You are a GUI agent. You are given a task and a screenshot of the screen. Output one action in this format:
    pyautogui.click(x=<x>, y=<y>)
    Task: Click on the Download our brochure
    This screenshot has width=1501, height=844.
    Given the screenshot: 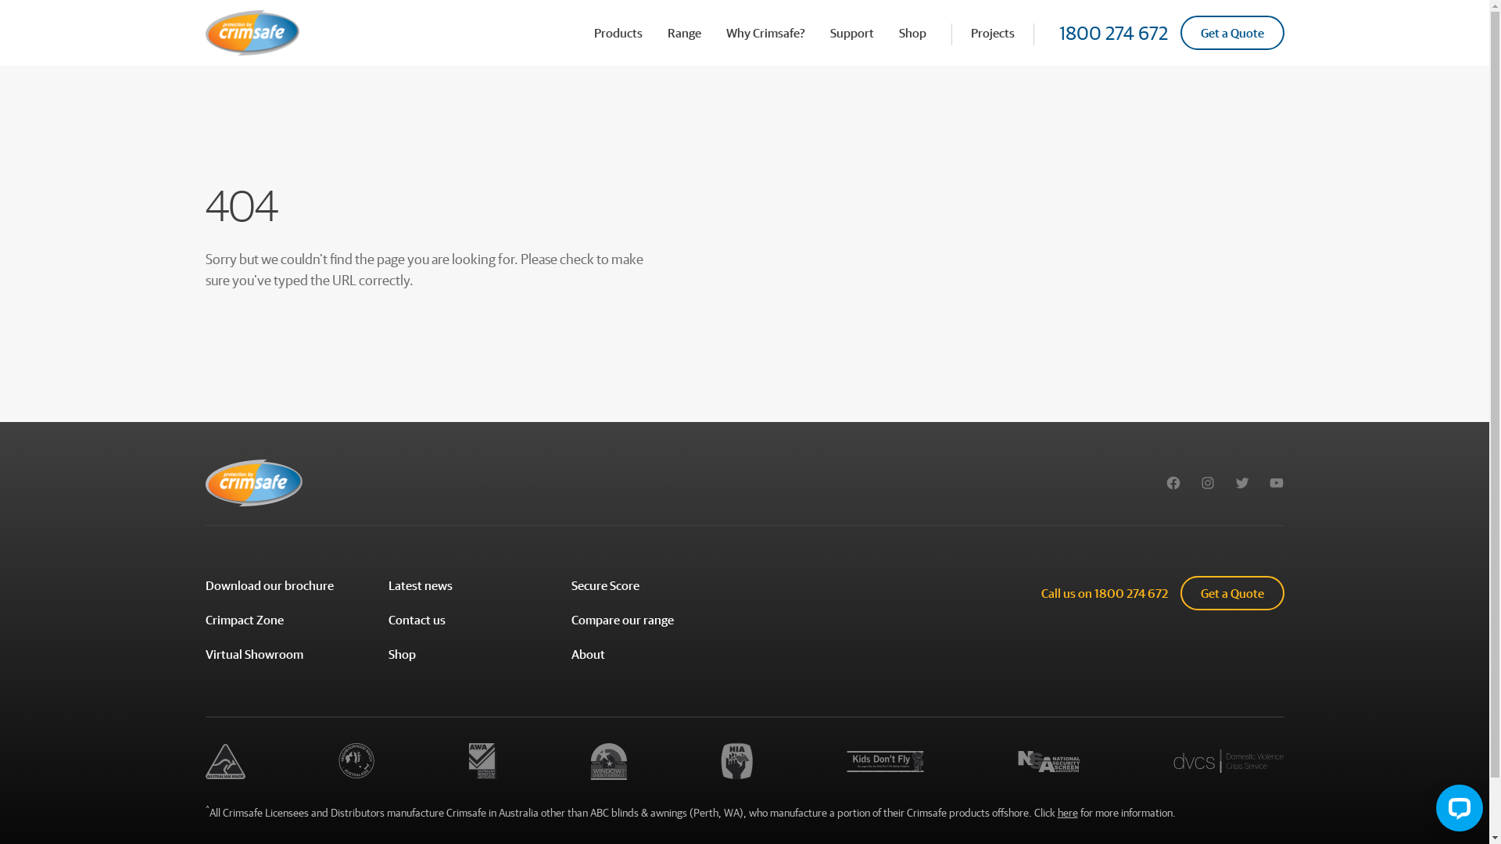 What is the action you would take?
    pyautogui.click(x=269, y=587)
    